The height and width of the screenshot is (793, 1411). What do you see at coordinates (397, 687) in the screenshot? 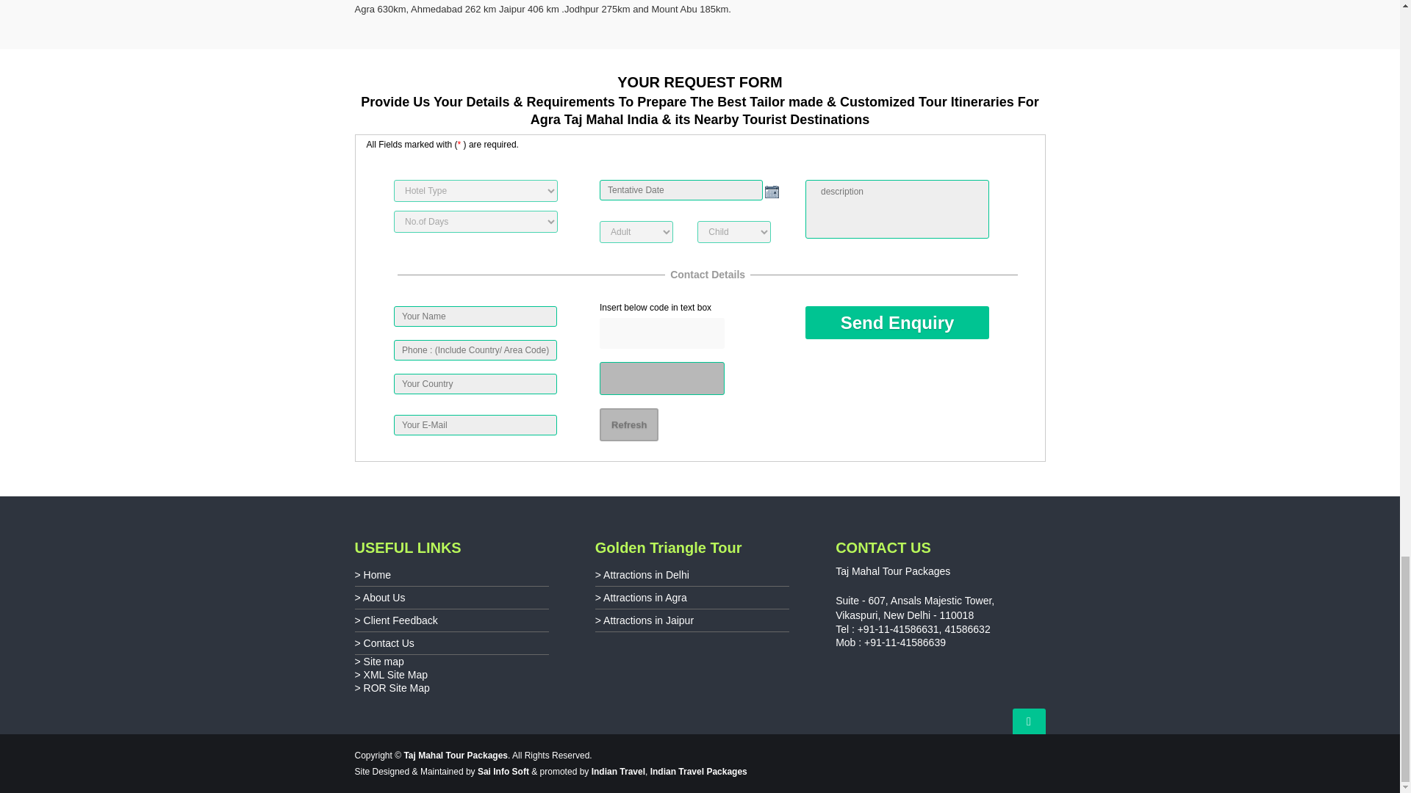
I see `ROR Site Map` at bounding box center [397, 687].